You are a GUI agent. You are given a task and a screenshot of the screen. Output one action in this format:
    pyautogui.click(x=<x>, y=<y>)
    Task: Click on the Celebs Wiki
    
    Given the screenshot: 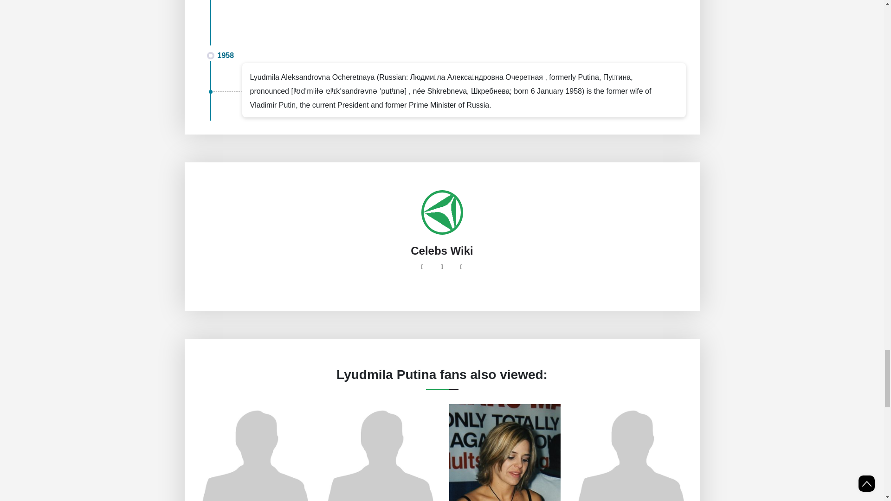 What is the action you would take?
    pyautogui.click(x=442, y=250)
    